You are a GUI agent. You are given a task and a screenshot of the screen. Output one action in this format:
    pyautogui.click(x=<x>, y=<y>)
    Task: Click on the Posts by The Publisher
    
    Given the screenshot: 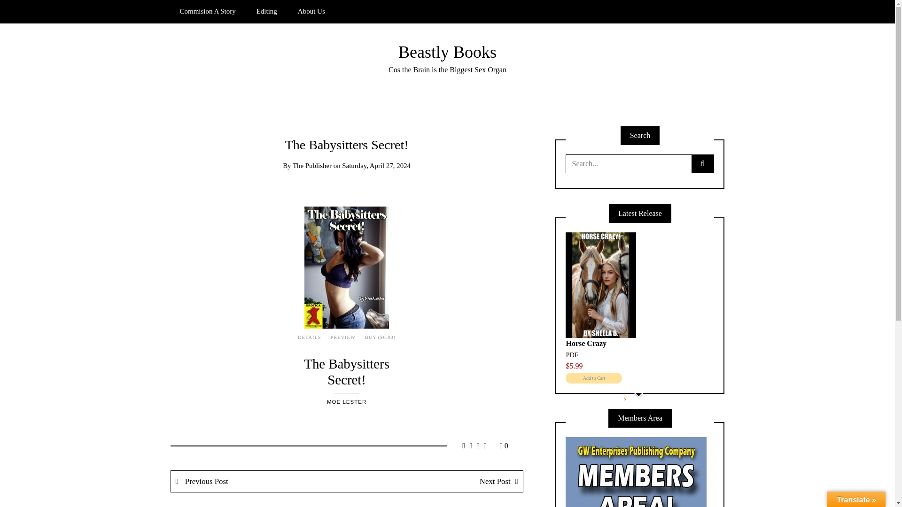 What is the action you would take?
    pyautogui.click(x=312, y=165)
    